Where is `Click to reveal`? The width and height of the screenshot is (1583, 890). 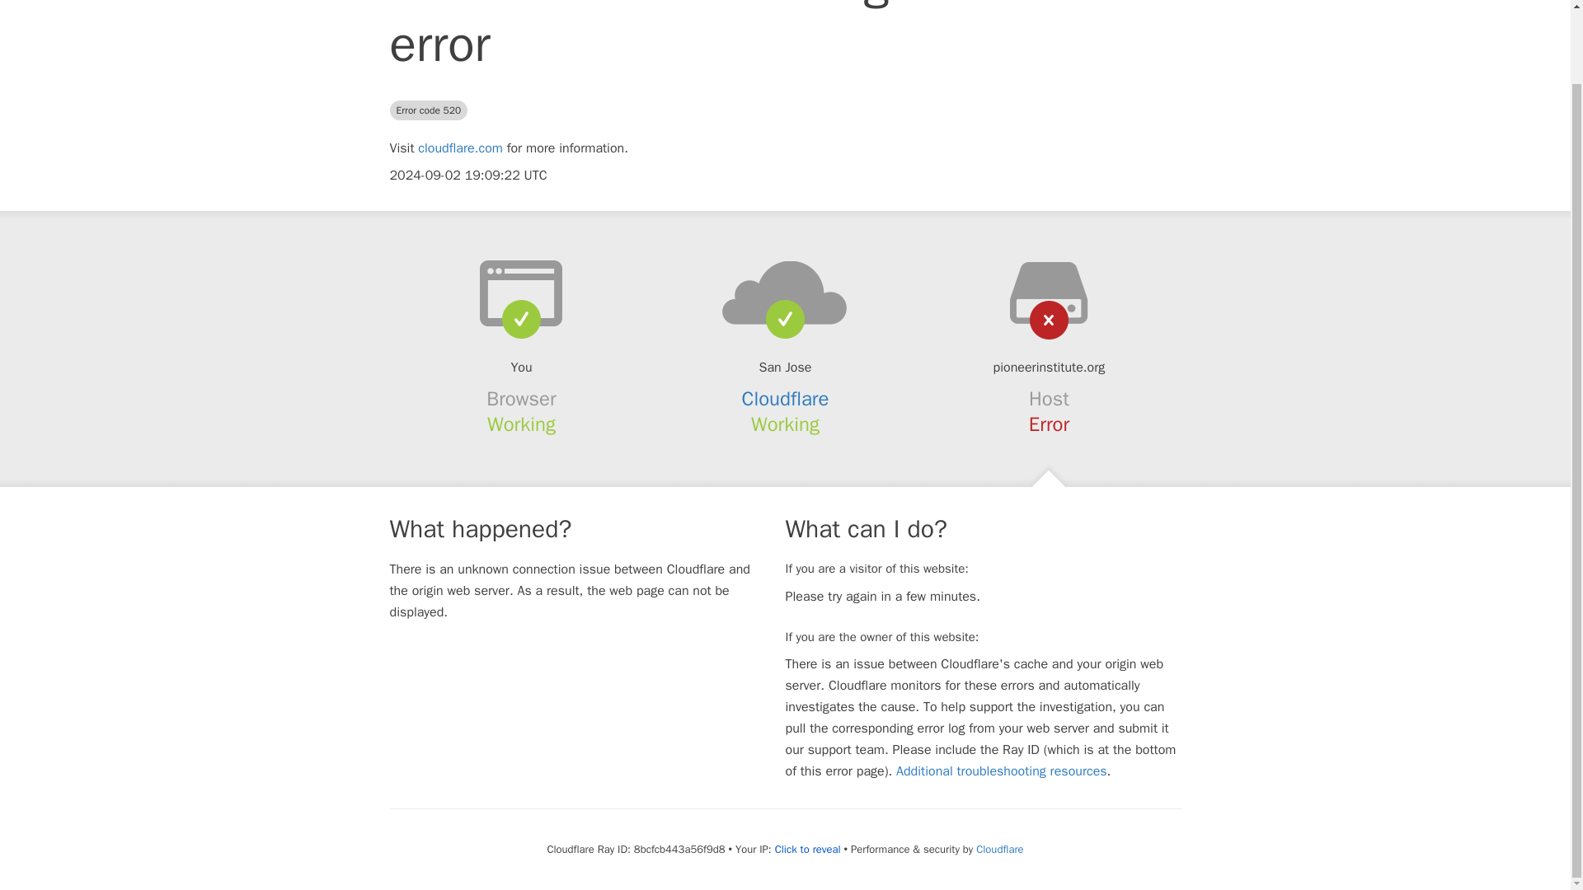
Click to reveal is located at coordinates (808, 849).